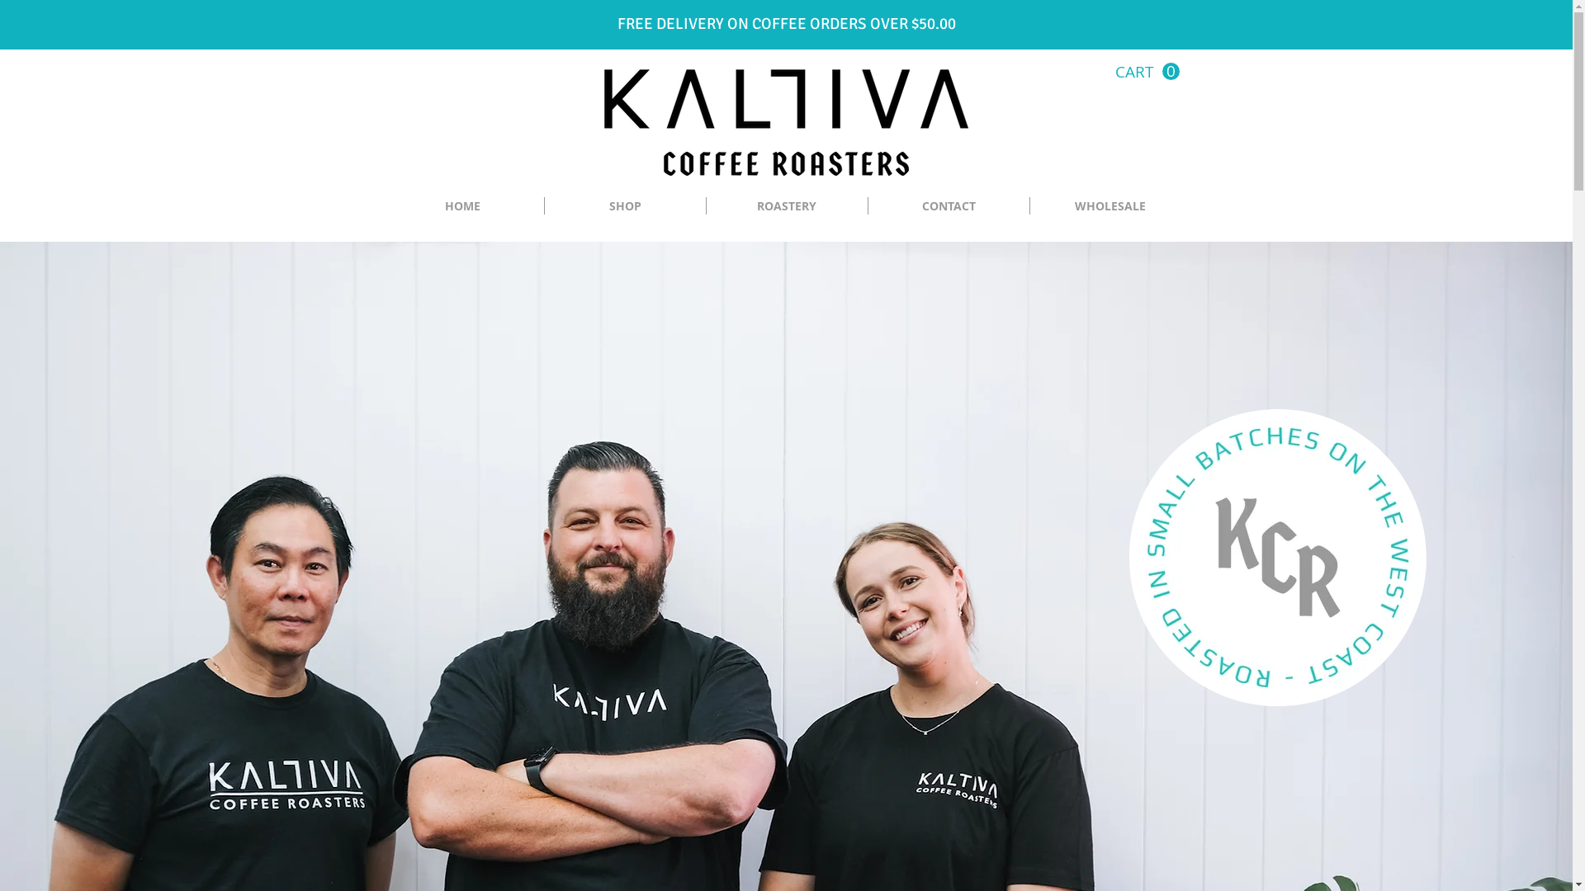 This screenshot has height=891, width=1585. I want to click on CONTACT, so click(949, 206).